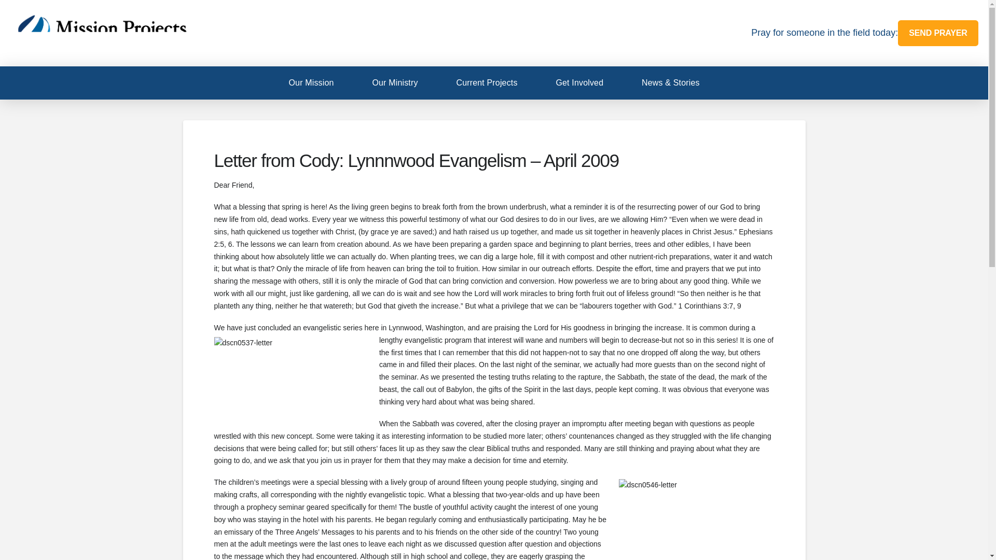 The width and height of the screenshot is (996, 560). Describe the element at coordinates (696, 520) in the screenshot. I see `dscn0546-letter` at that location.